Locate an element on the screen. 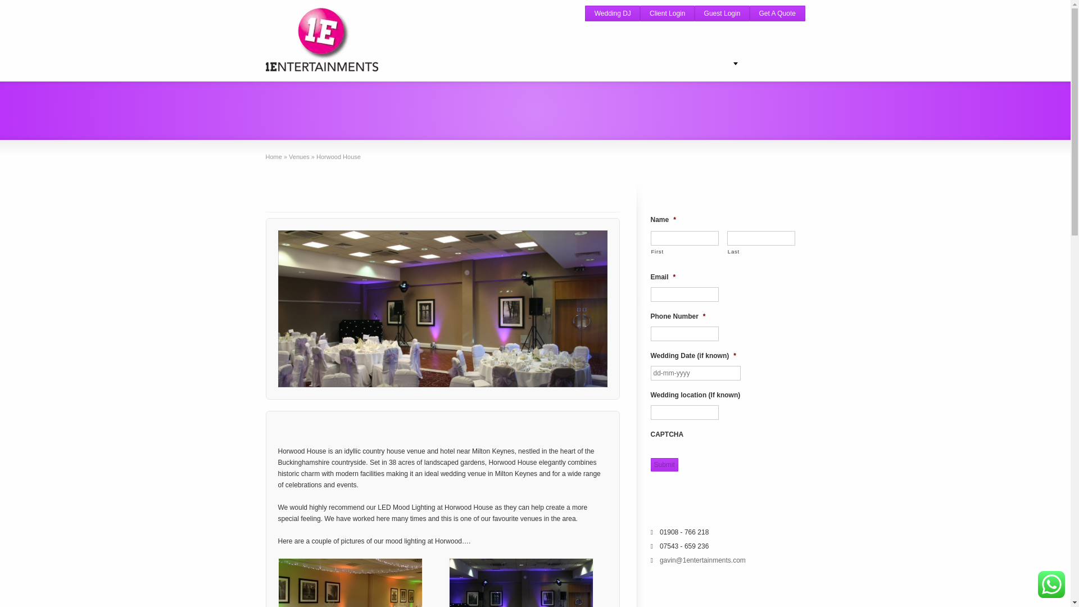 The image size is (1079, 607). Guest Login is located at coordinates (722, 13).